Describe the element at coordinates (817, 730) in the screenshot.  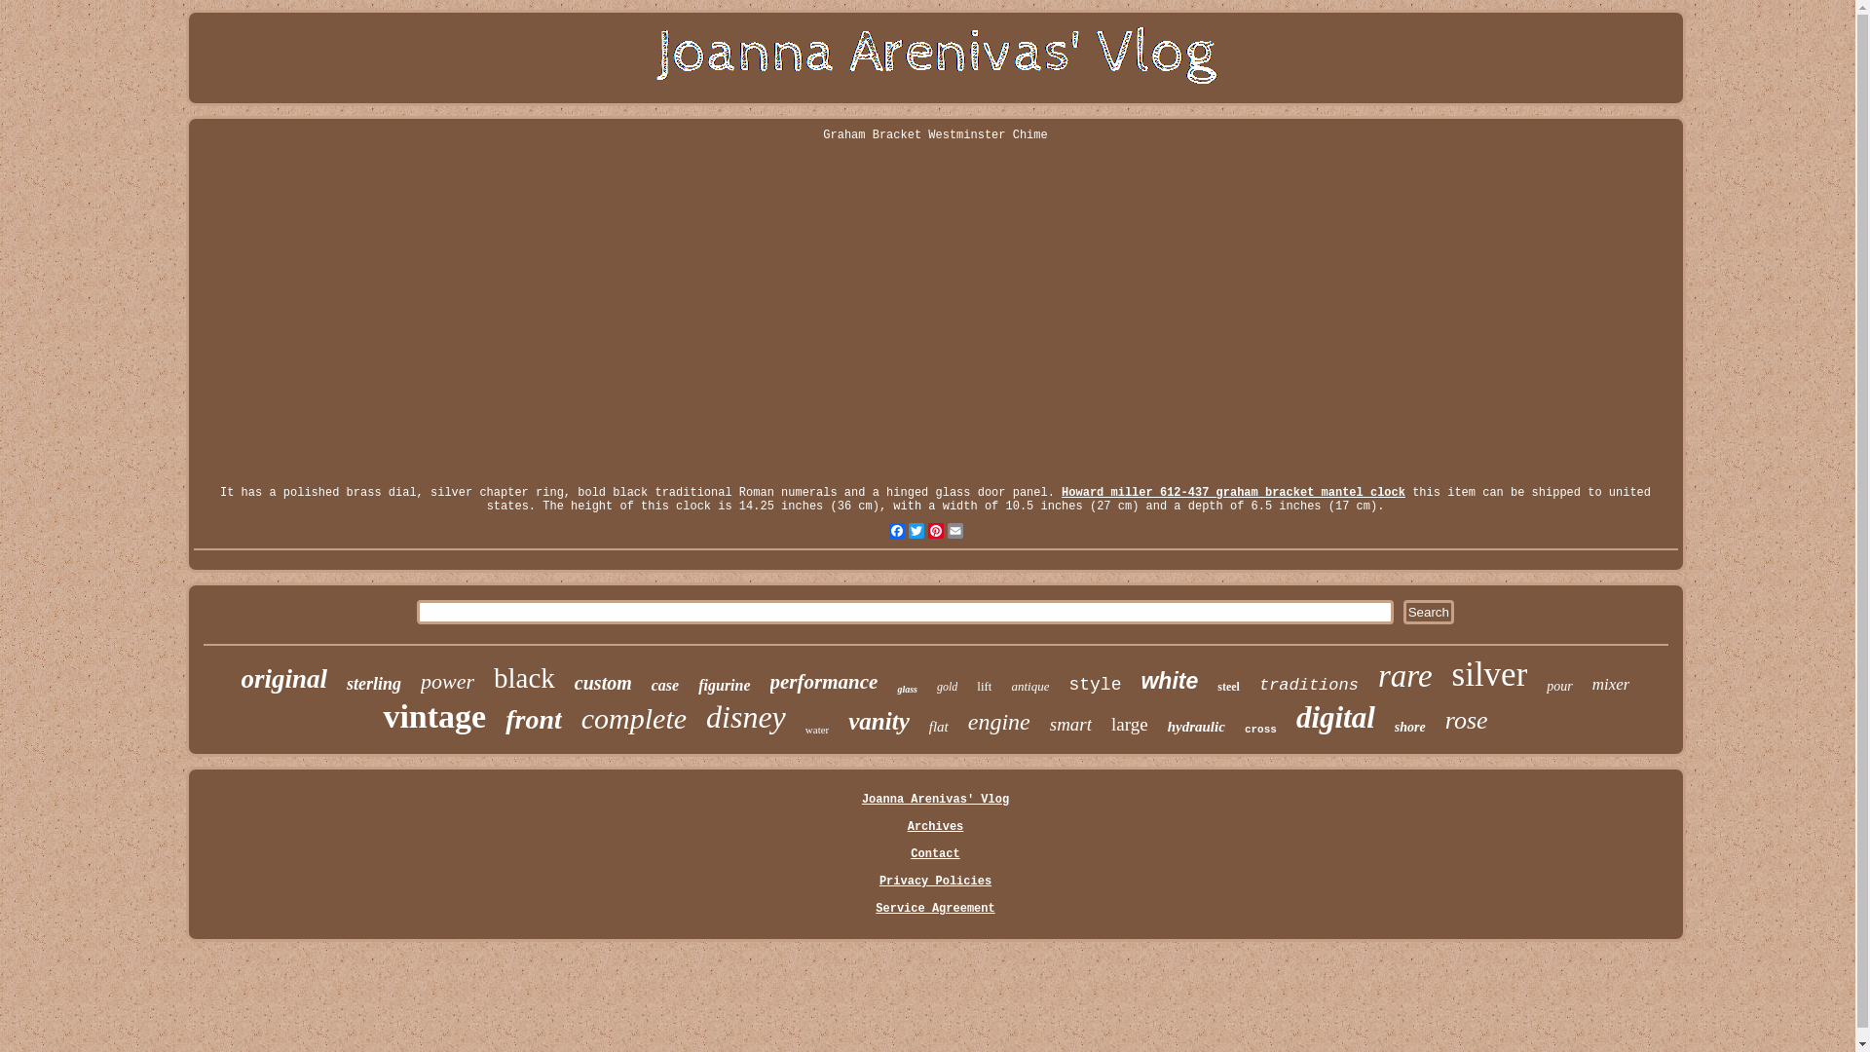
I see `water` at that location.